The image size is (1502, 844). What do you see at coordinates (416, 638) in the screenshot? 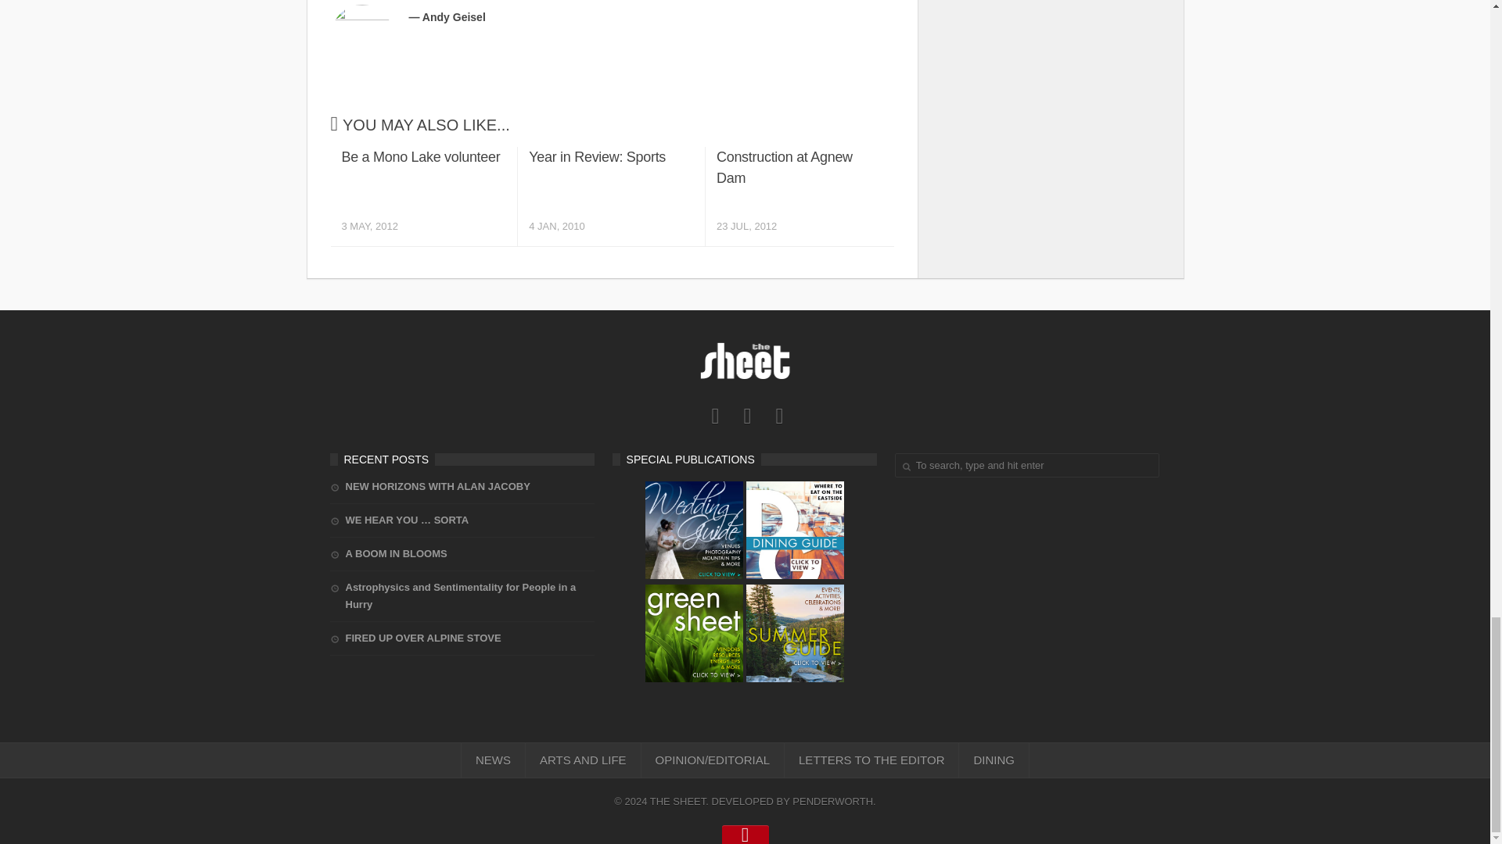
I see `FIRED UP OVER ALPINE STOVE` at bounding box center [416, 638].